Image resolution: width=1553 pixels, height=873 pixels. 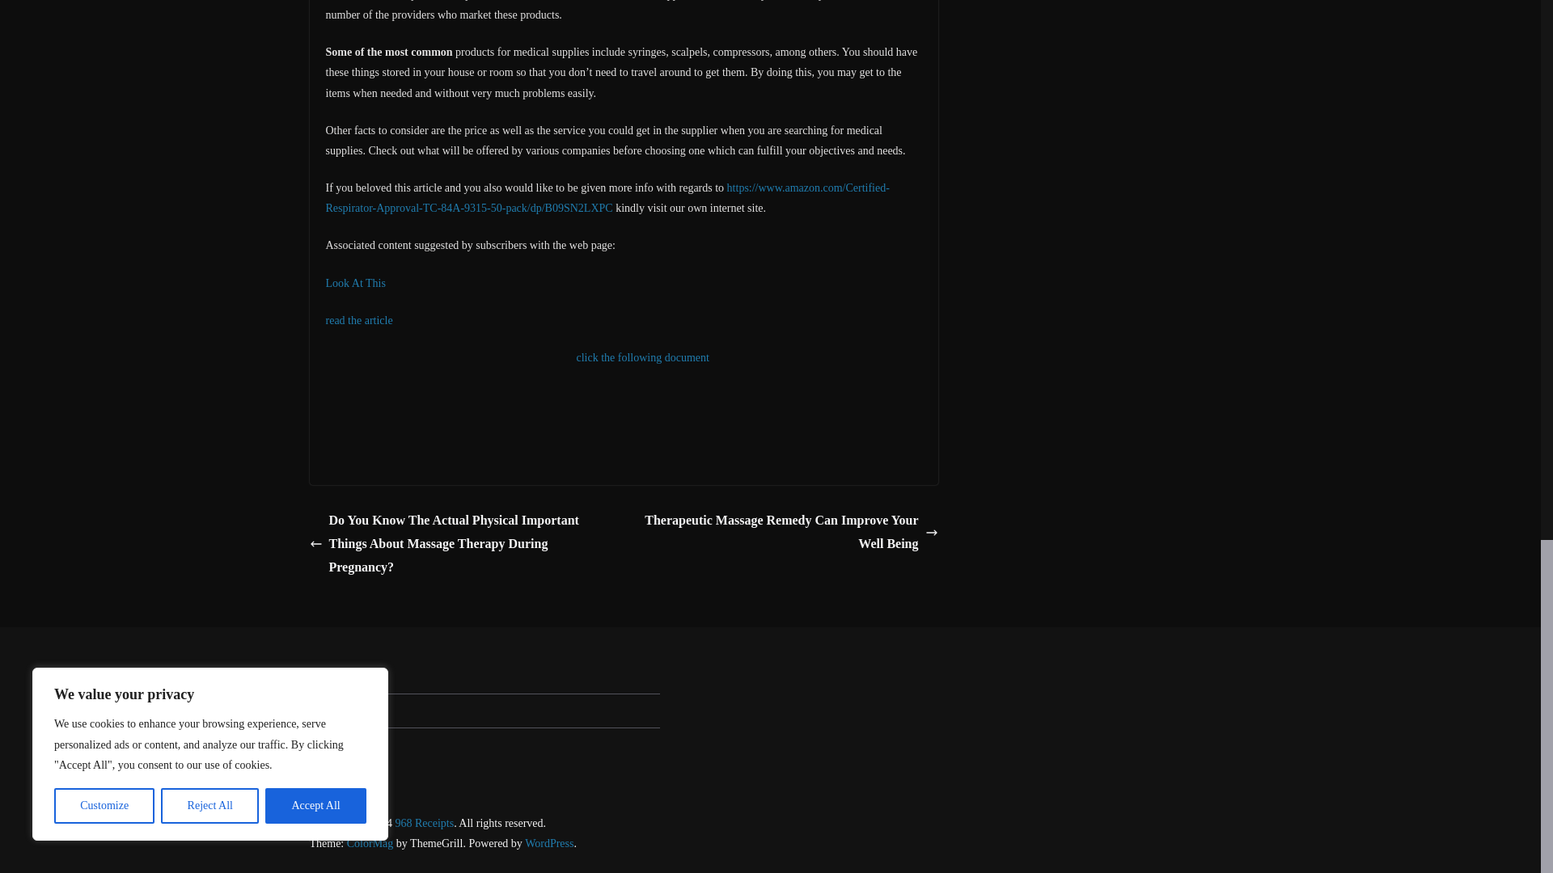 What do you see at coordinates (785, 532) in the screenshot?
I see `Therapeutic Massage Remedy Can Improve Your Well Being` at bounding box center [785, 532].